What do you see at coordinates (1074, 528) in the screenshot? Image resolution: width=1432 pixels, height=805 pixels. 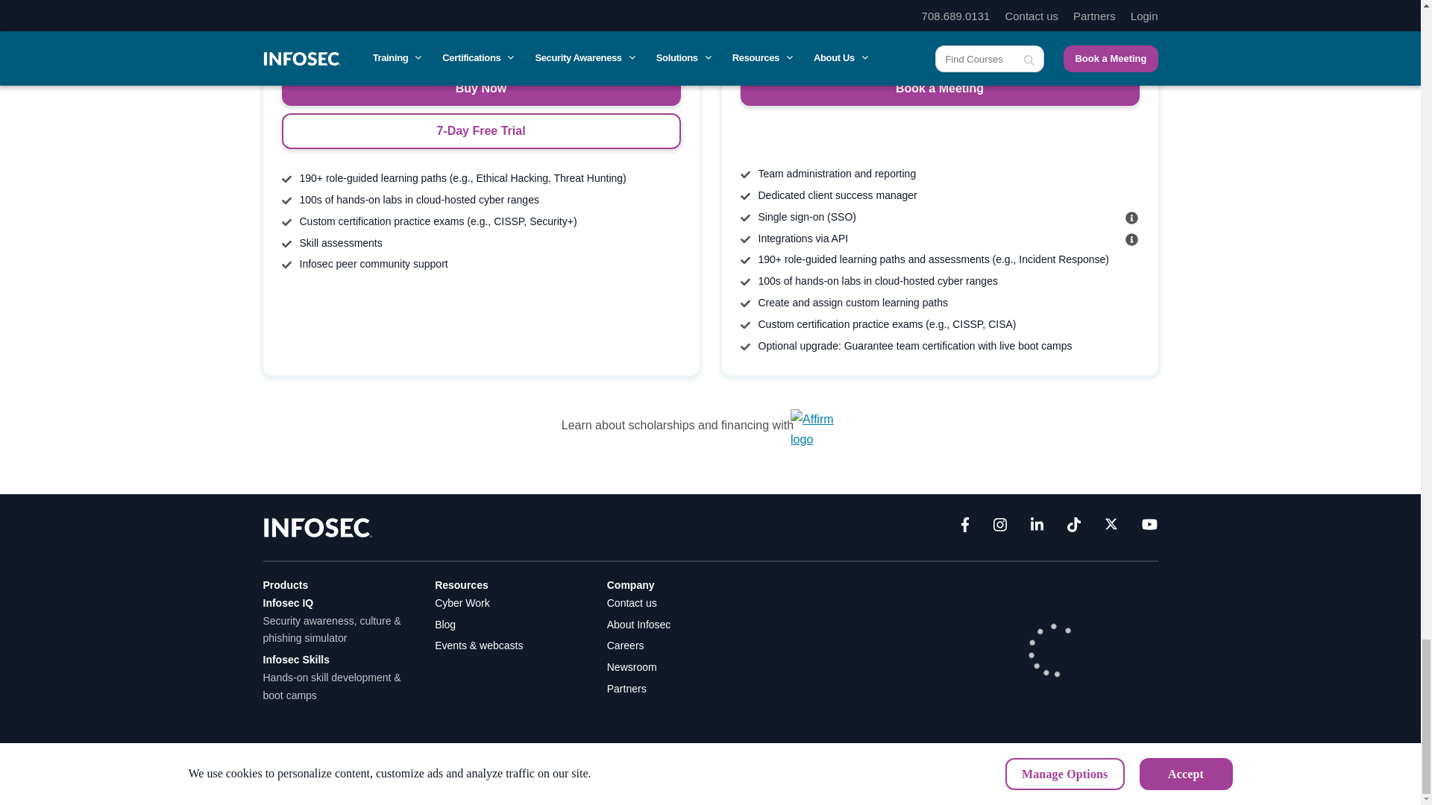 I see `TikTok` at bounding box center [1074, 528].